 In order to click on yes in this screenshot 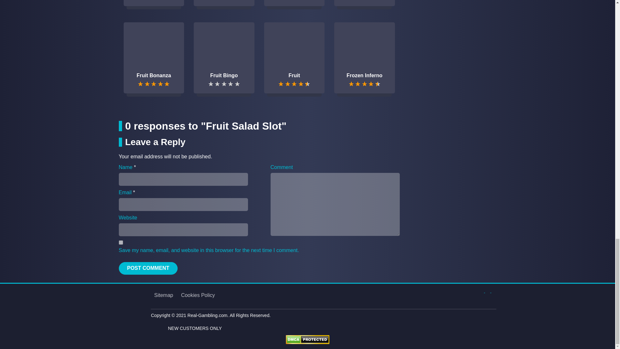, I will do `click(121, 242)`.